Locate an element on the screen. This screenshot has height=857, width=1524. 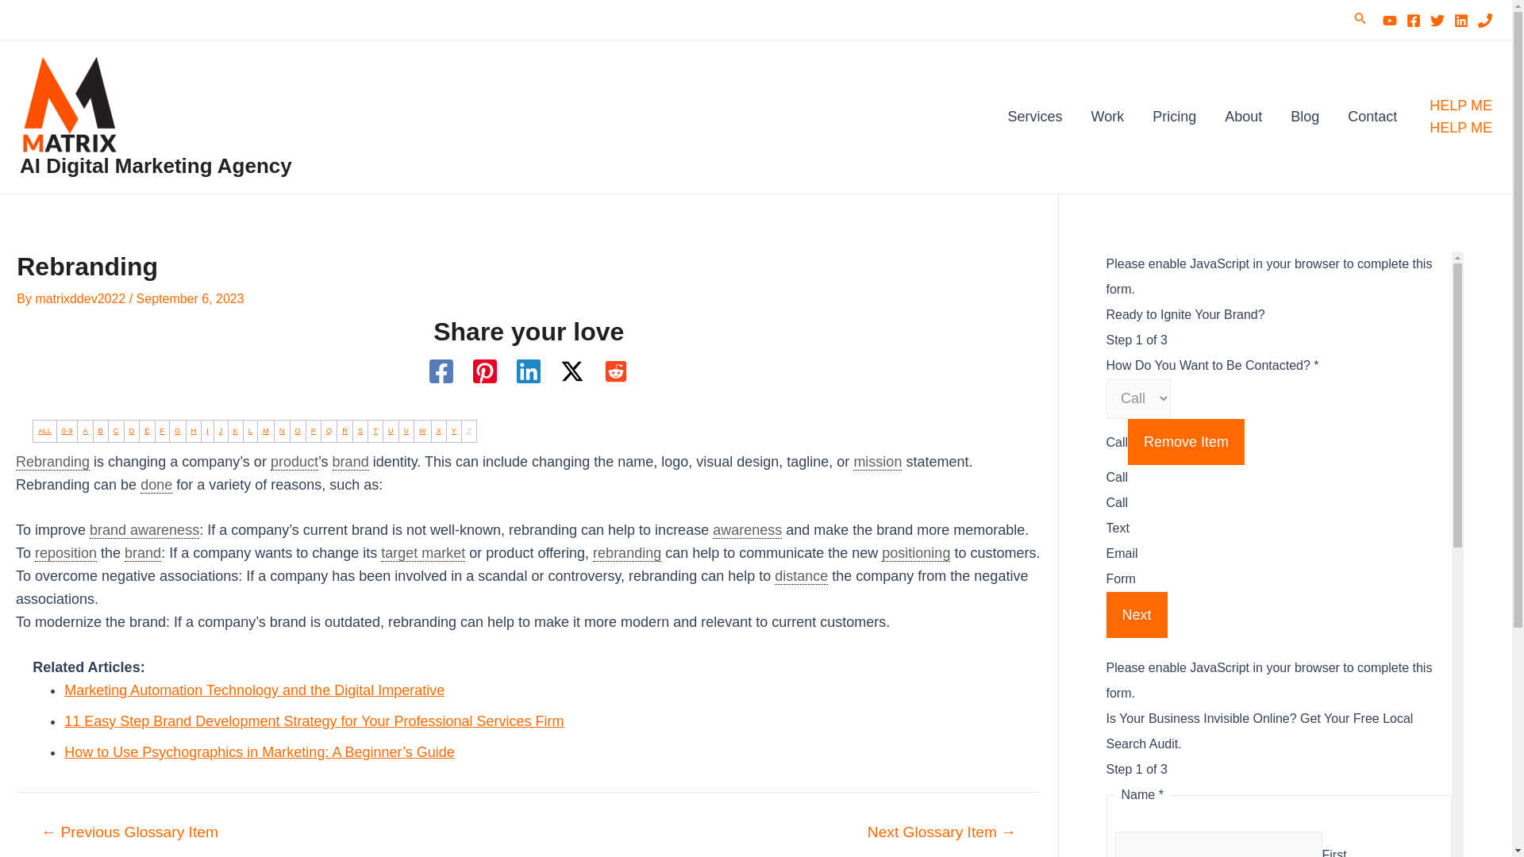
Render is located at coordinates (941, 832).